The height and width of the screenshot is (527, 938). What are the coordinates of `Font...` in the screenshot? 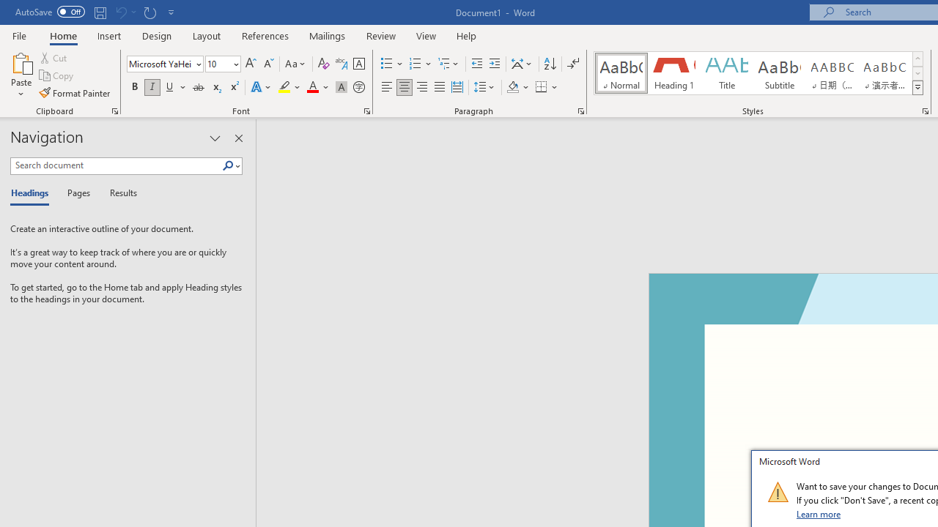 It's located at (366, 111).